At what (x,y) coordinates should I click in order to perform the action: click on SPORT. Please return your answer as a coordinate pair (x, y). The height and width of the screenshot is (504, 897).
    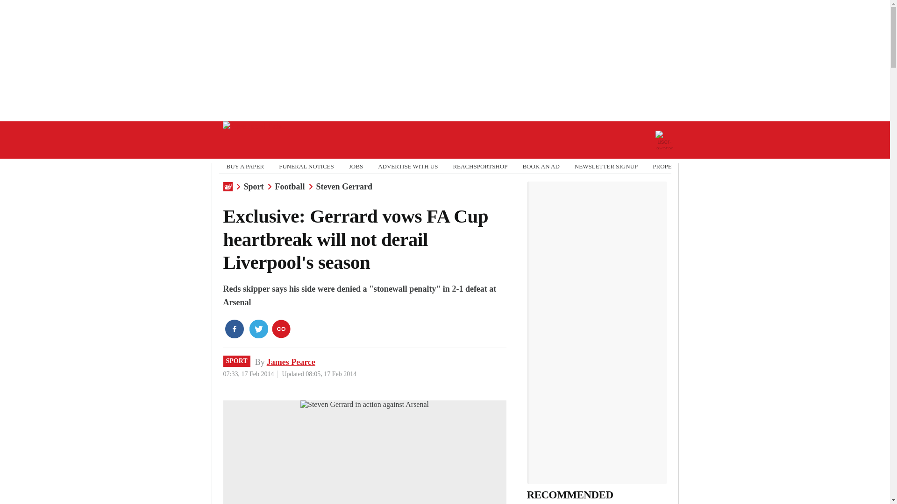
    Looking at the image, I should click on (236, 361).